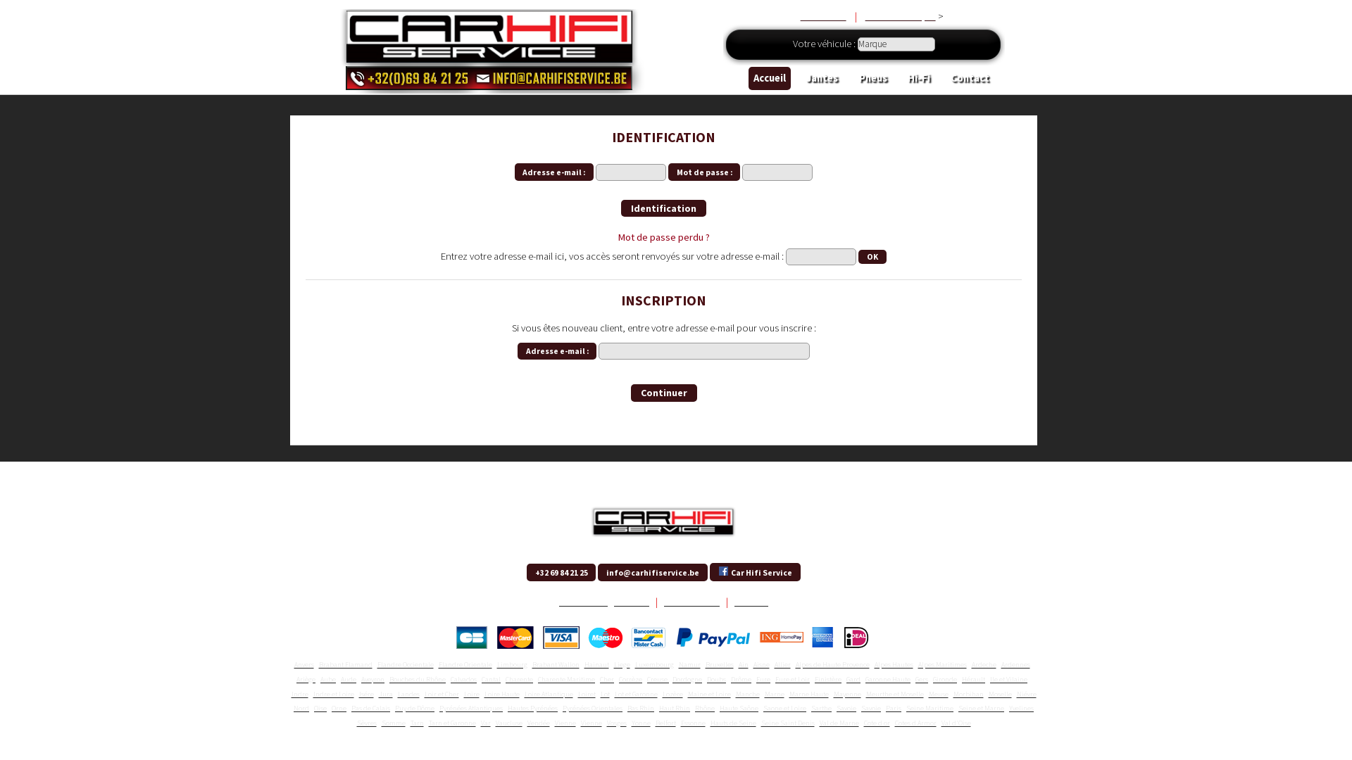 This screenshot has width=1352, height=760. What do you see at coordinates (304, 664) in the screenshot?
I see `Anvers` at bounding box center [304, 664].